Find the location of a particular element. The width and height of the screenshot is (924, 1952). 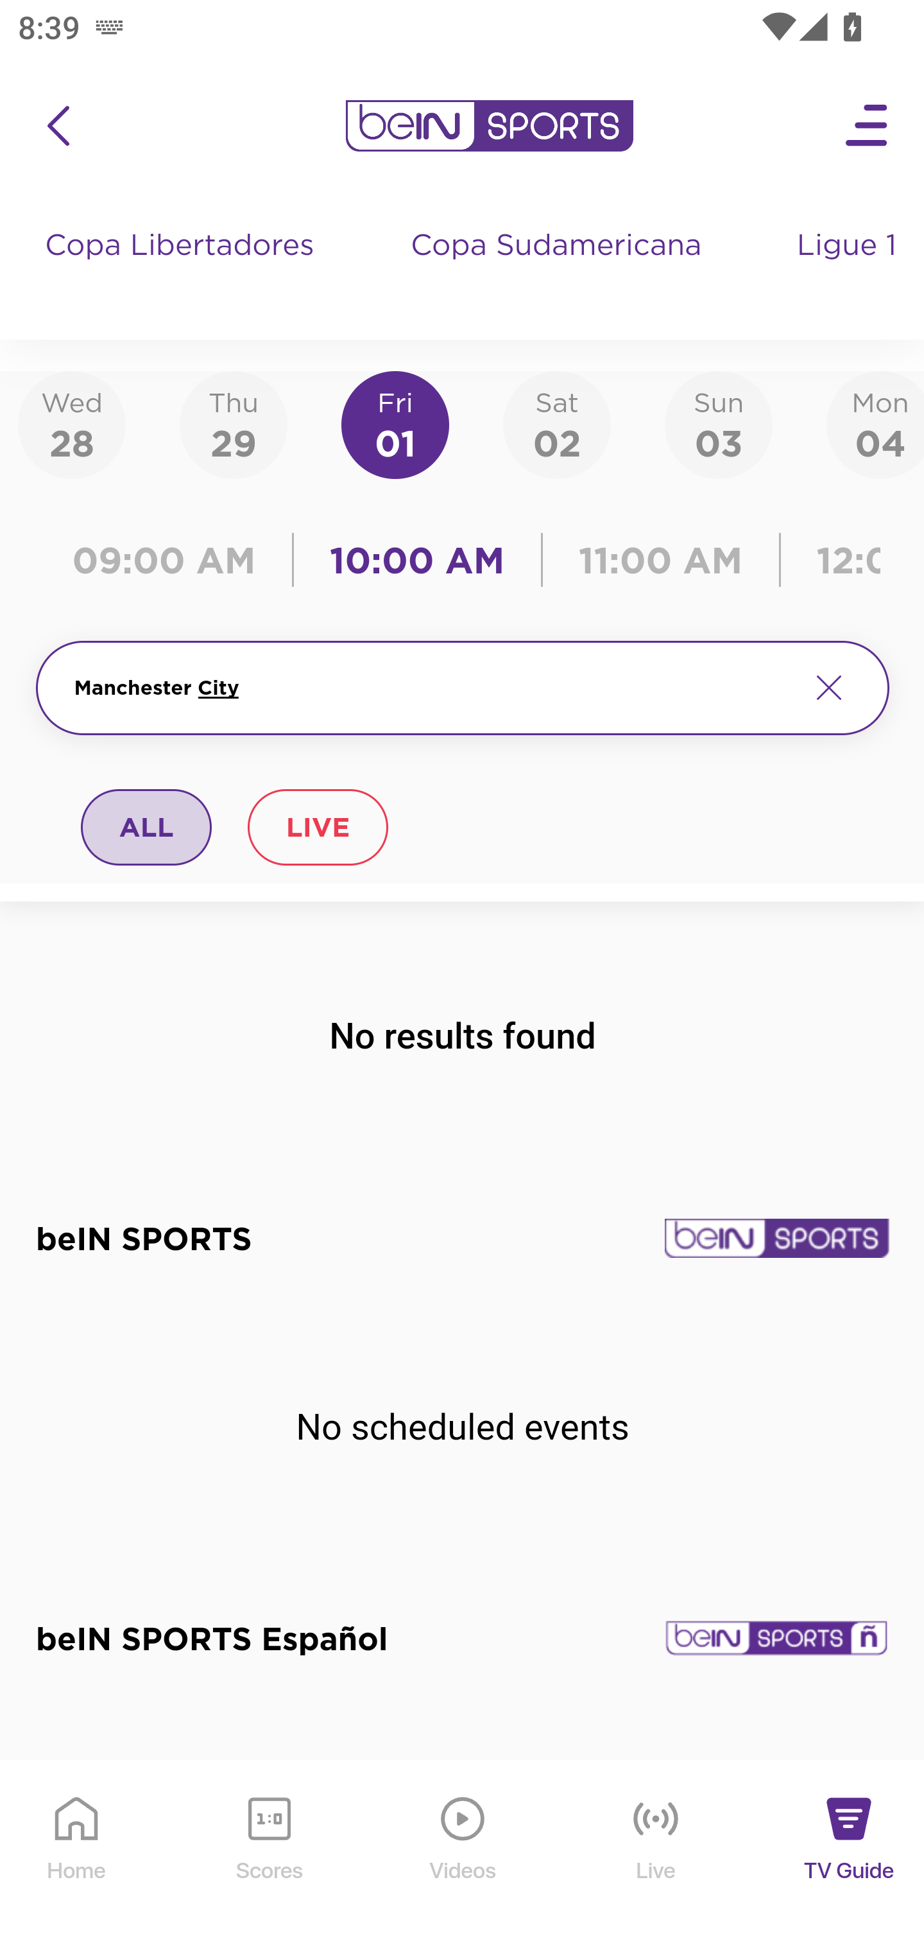

Mon04 is located at coordinates (875, 424).